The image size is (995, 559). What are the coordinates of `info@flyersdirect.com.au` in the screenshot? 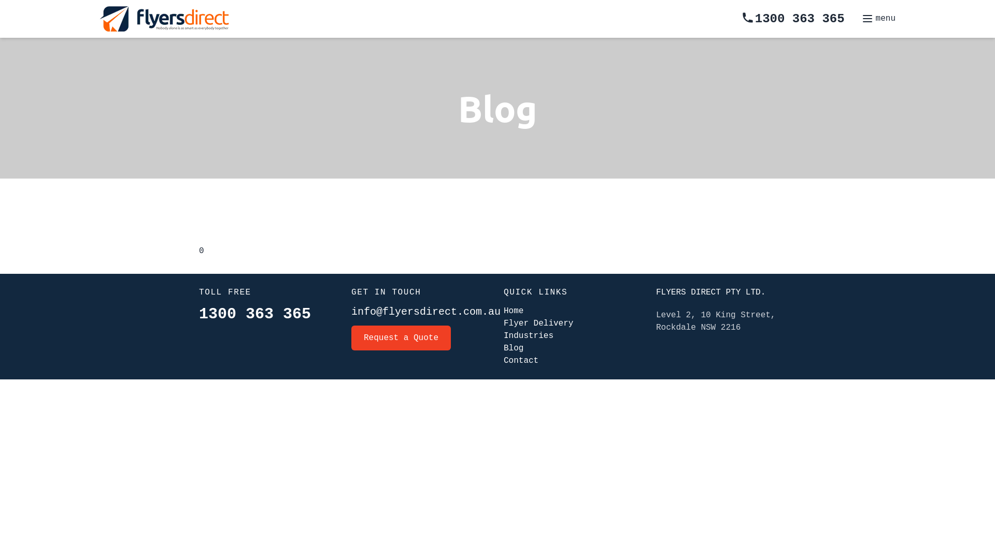 It's located at (426, 312).